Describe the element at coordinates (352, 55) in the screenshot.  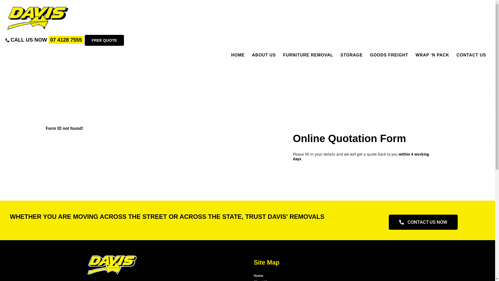
I see `STORAGE` at that location.